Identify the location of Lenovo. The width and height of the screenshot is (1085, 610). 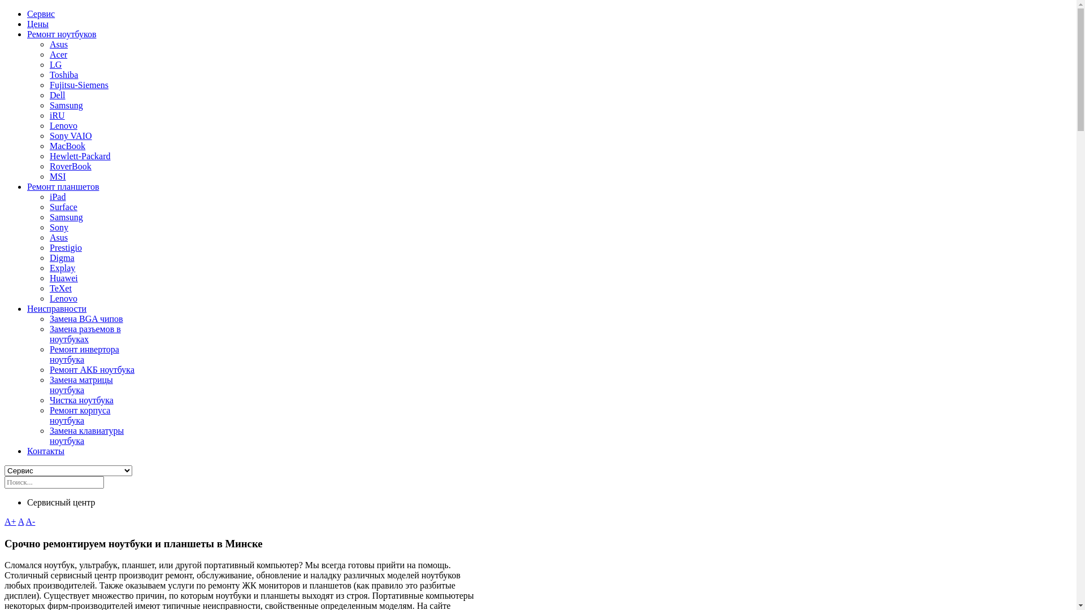
(63, 125).